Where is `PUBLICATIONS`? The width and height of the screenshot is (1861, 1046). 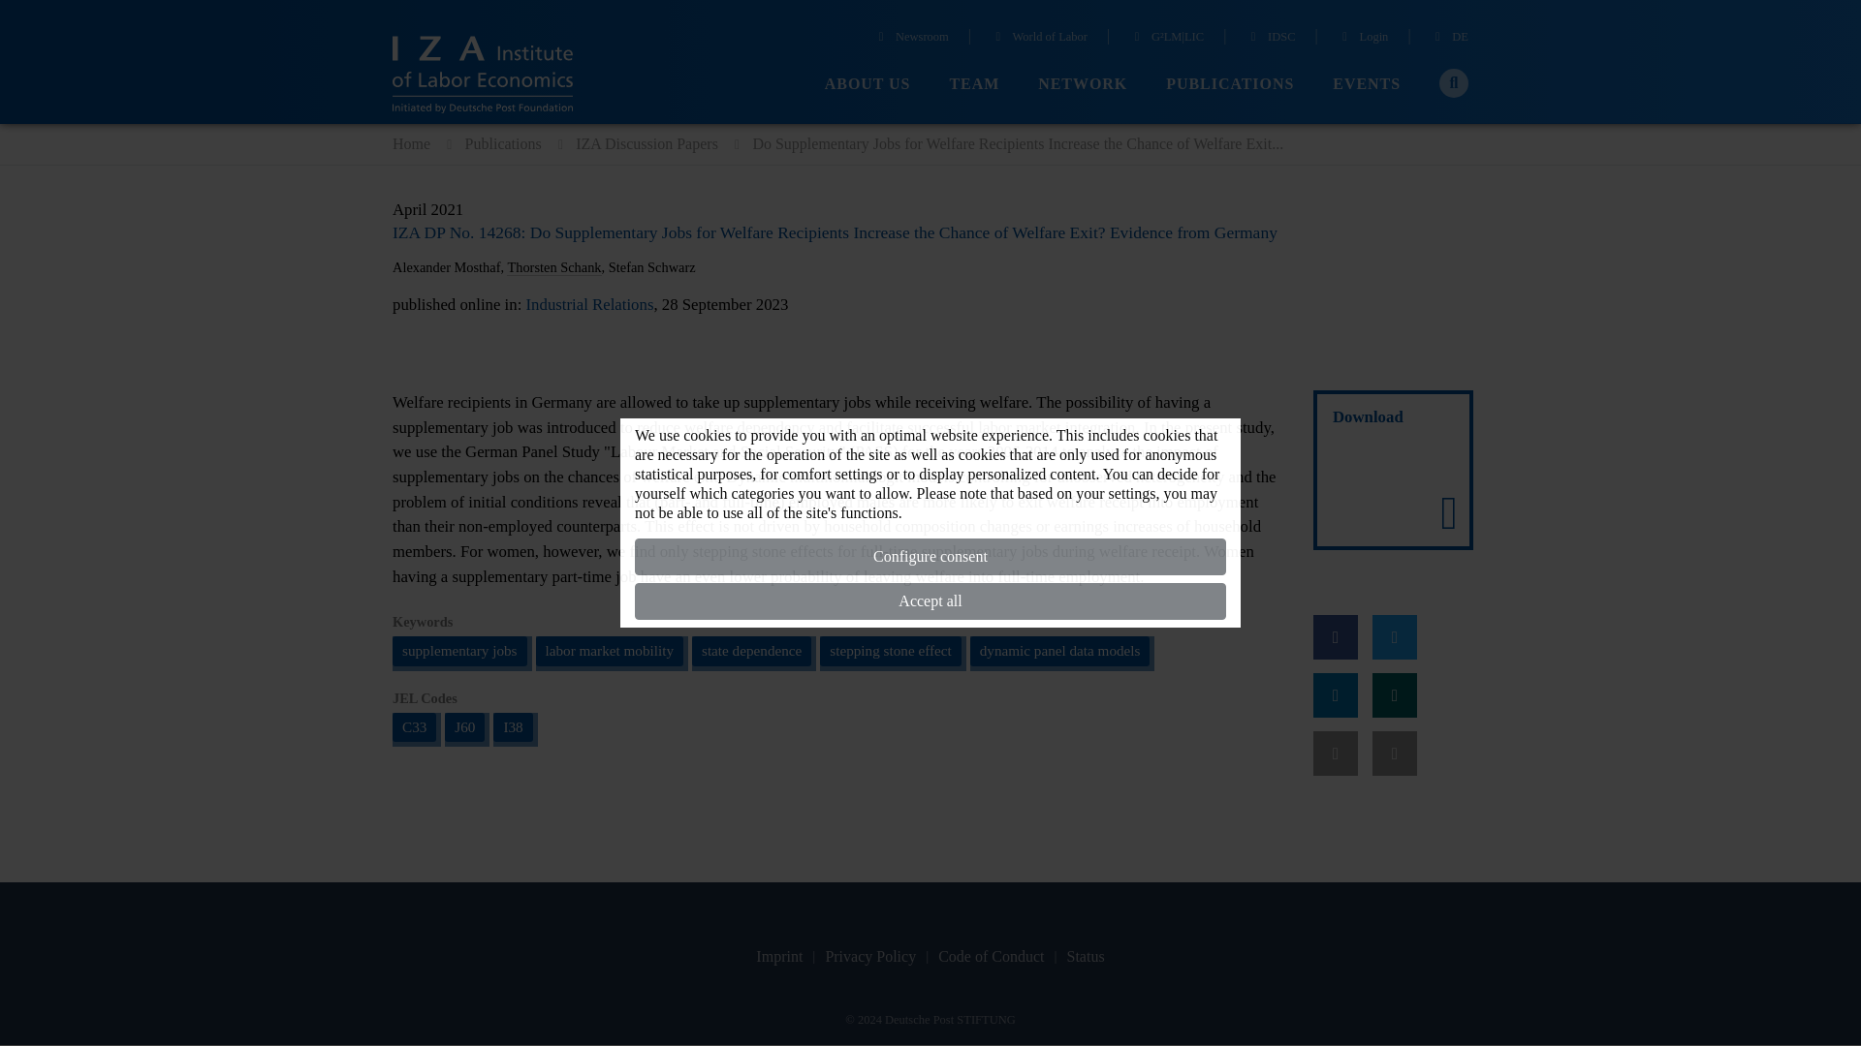 PUBLICATIONS is located at coordinates (1229, 84).